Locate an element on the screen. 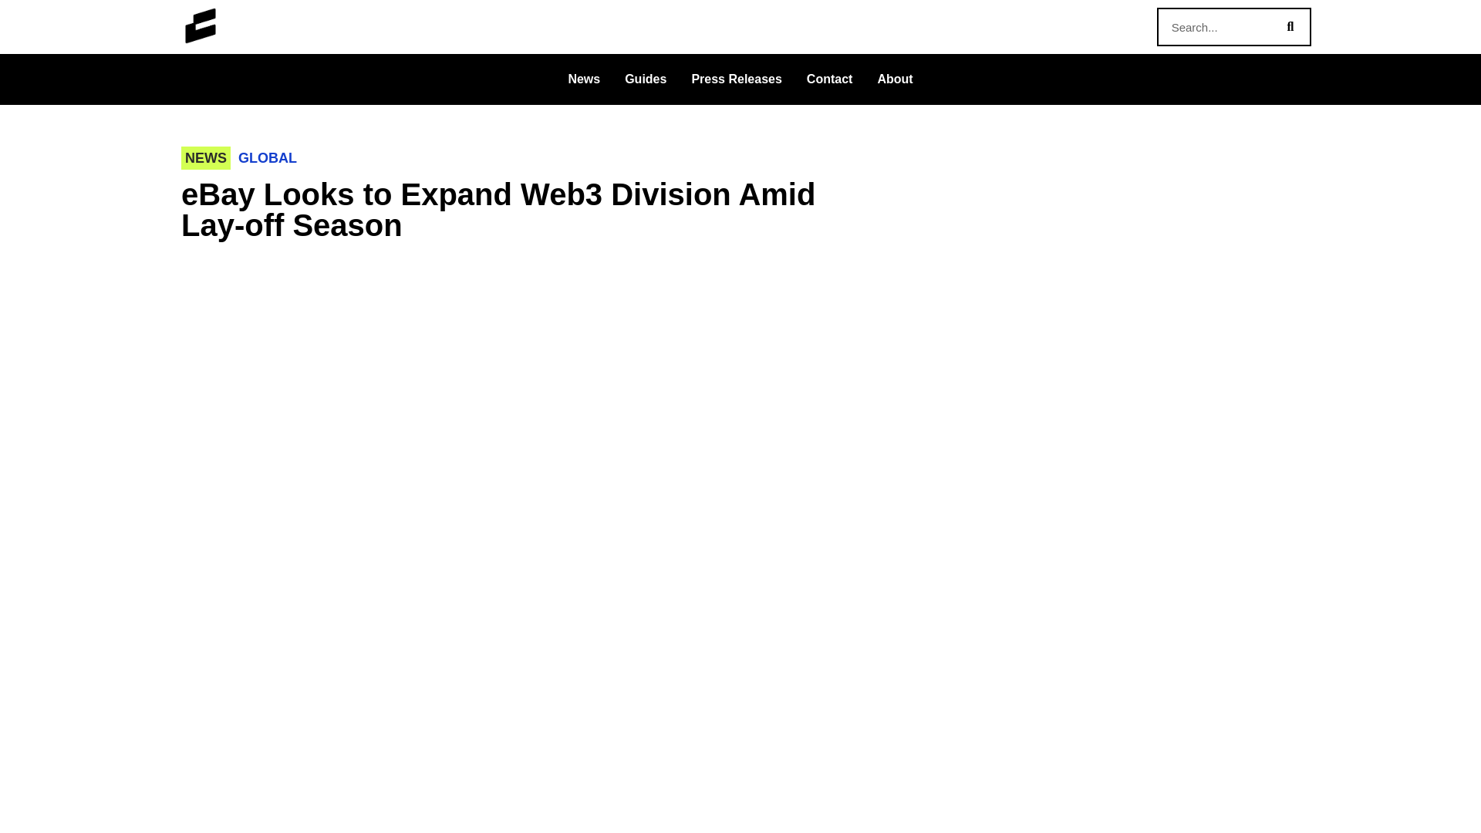  Guides is located at coordinates (645, 79).